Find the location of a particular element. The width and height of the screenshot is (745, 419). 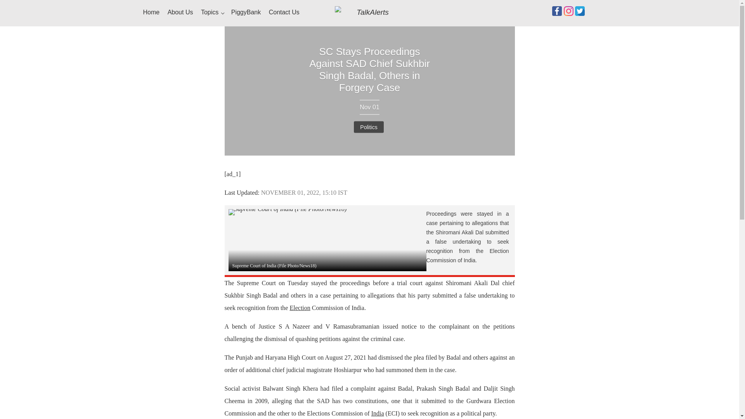

Politics is located at coordinates (369, 127).